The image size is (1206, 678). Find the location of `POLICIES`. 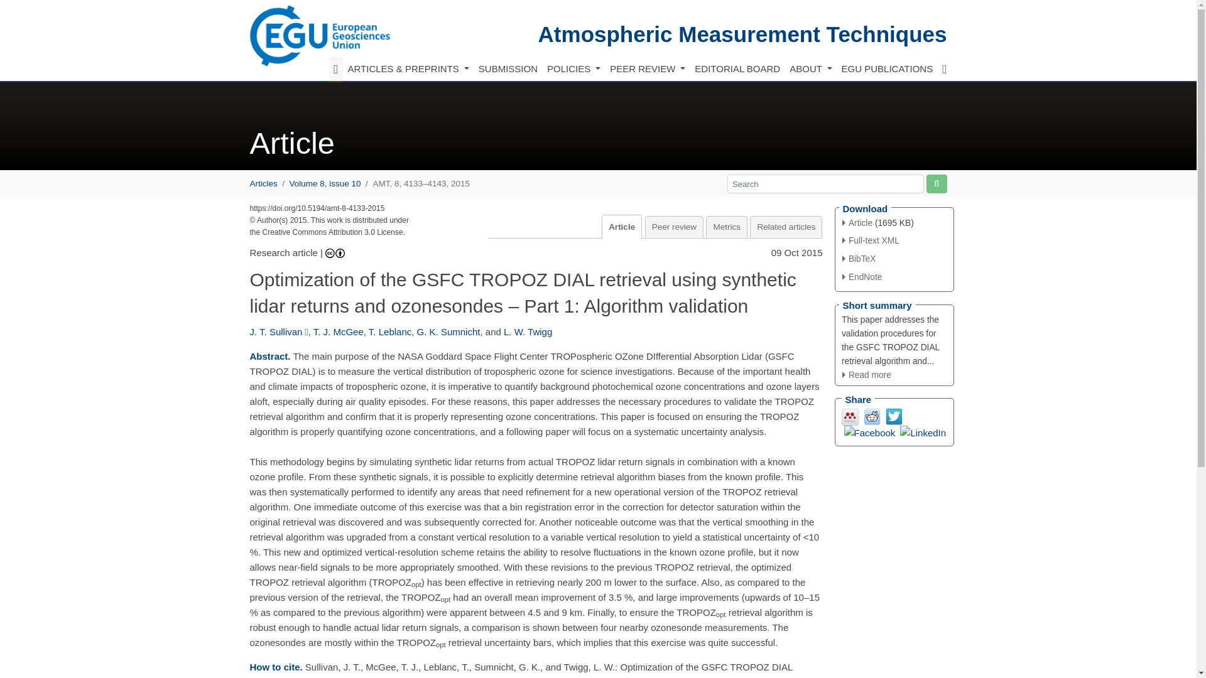

POLICIES is located at coordinates (573, 69).